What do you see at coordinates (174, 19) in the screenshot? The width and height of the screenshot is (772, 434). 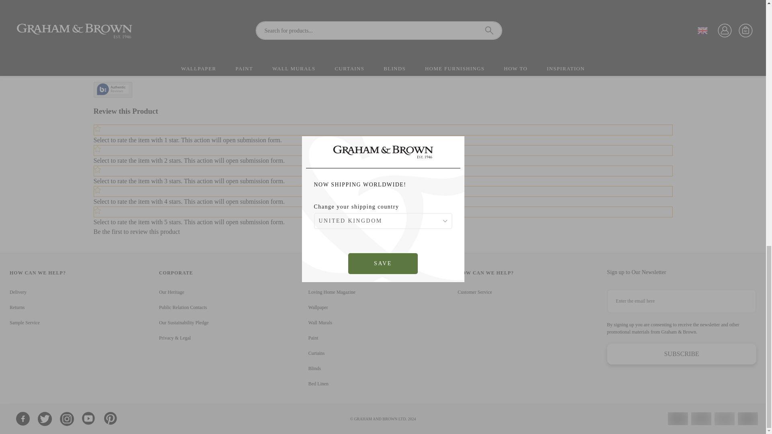 I see `Sunset Shores Framed Wall Art` at bounding box center [174, 19].